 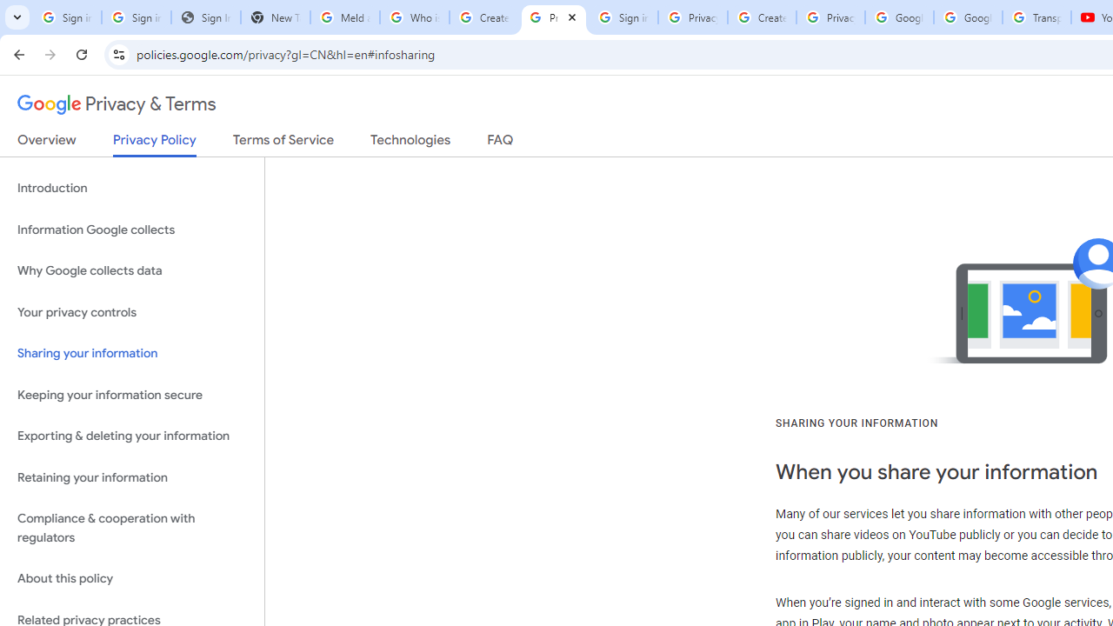 What do you see at coordinates (66, 17) in the screenshot?
I see `Sign in - Google Accounts` at bounding box center [66, 17].